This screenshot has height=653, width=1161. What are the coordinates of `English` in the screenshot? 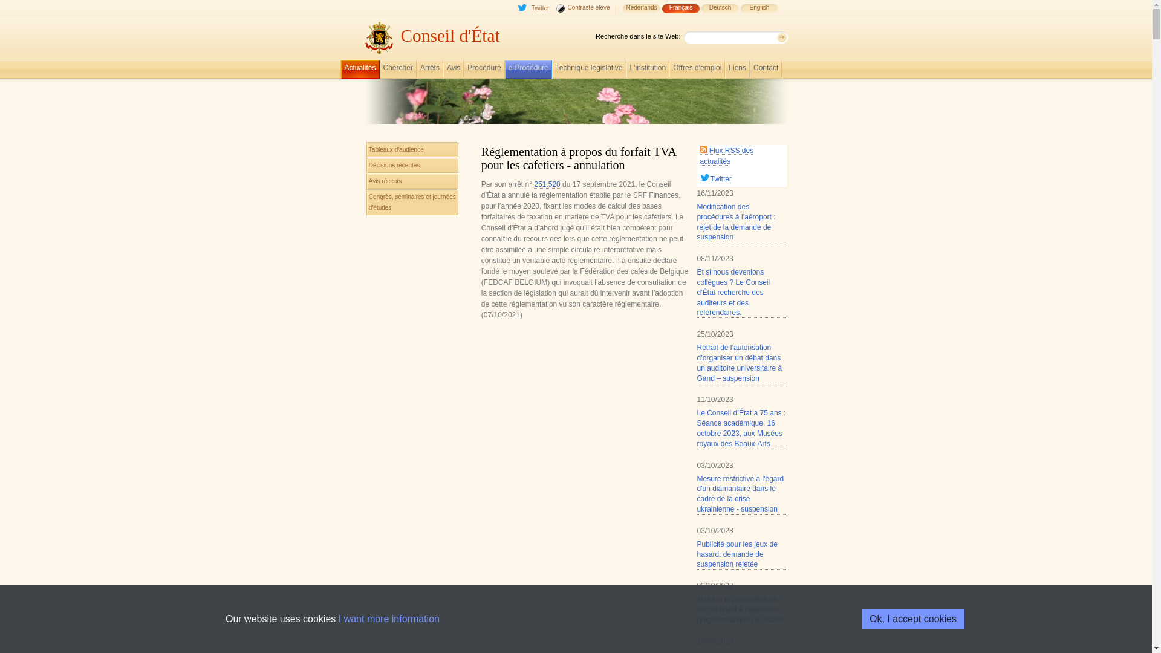 It's located at (759, 13).